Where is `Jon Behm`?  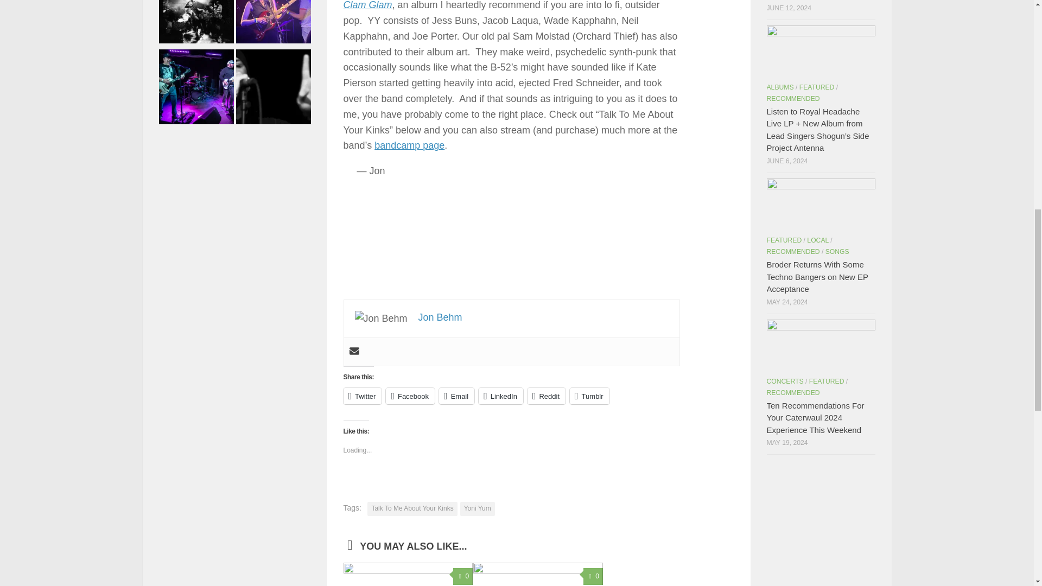
Jon Behm is located at coordinates (441, 317).